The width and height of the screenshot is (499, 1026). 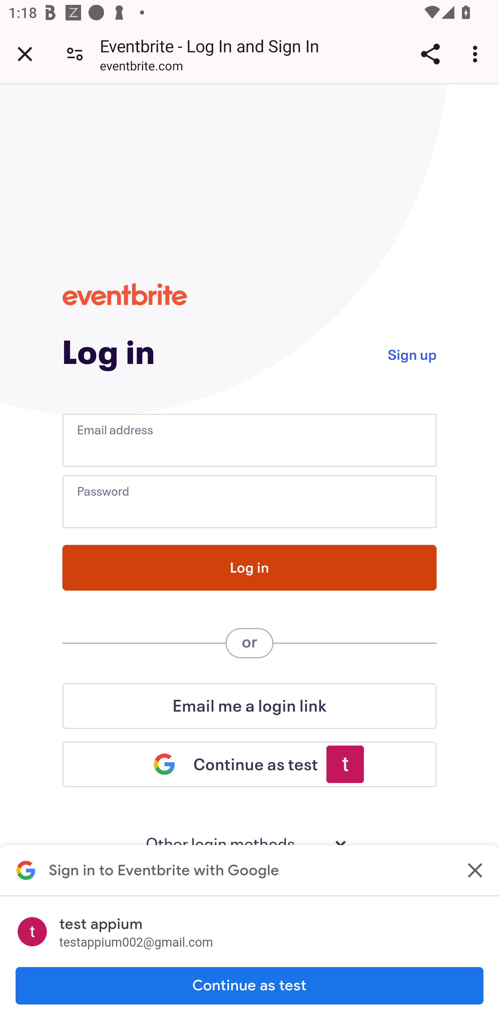 I want to click on Email me a login link, so click(x=249, y=706).